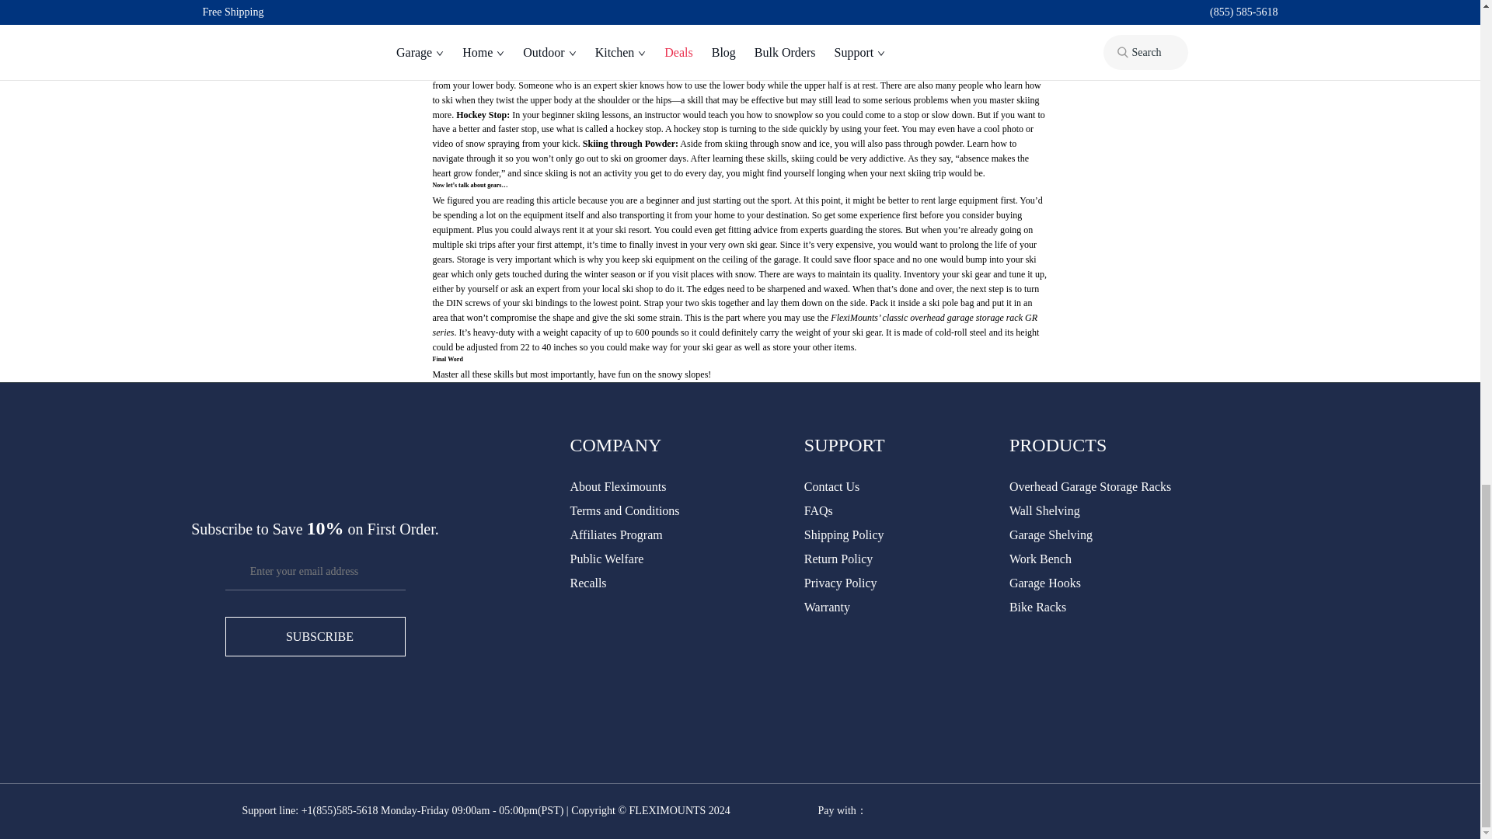 The image size is (1492, 839). I want to click on FAQs, so click(817, 511).